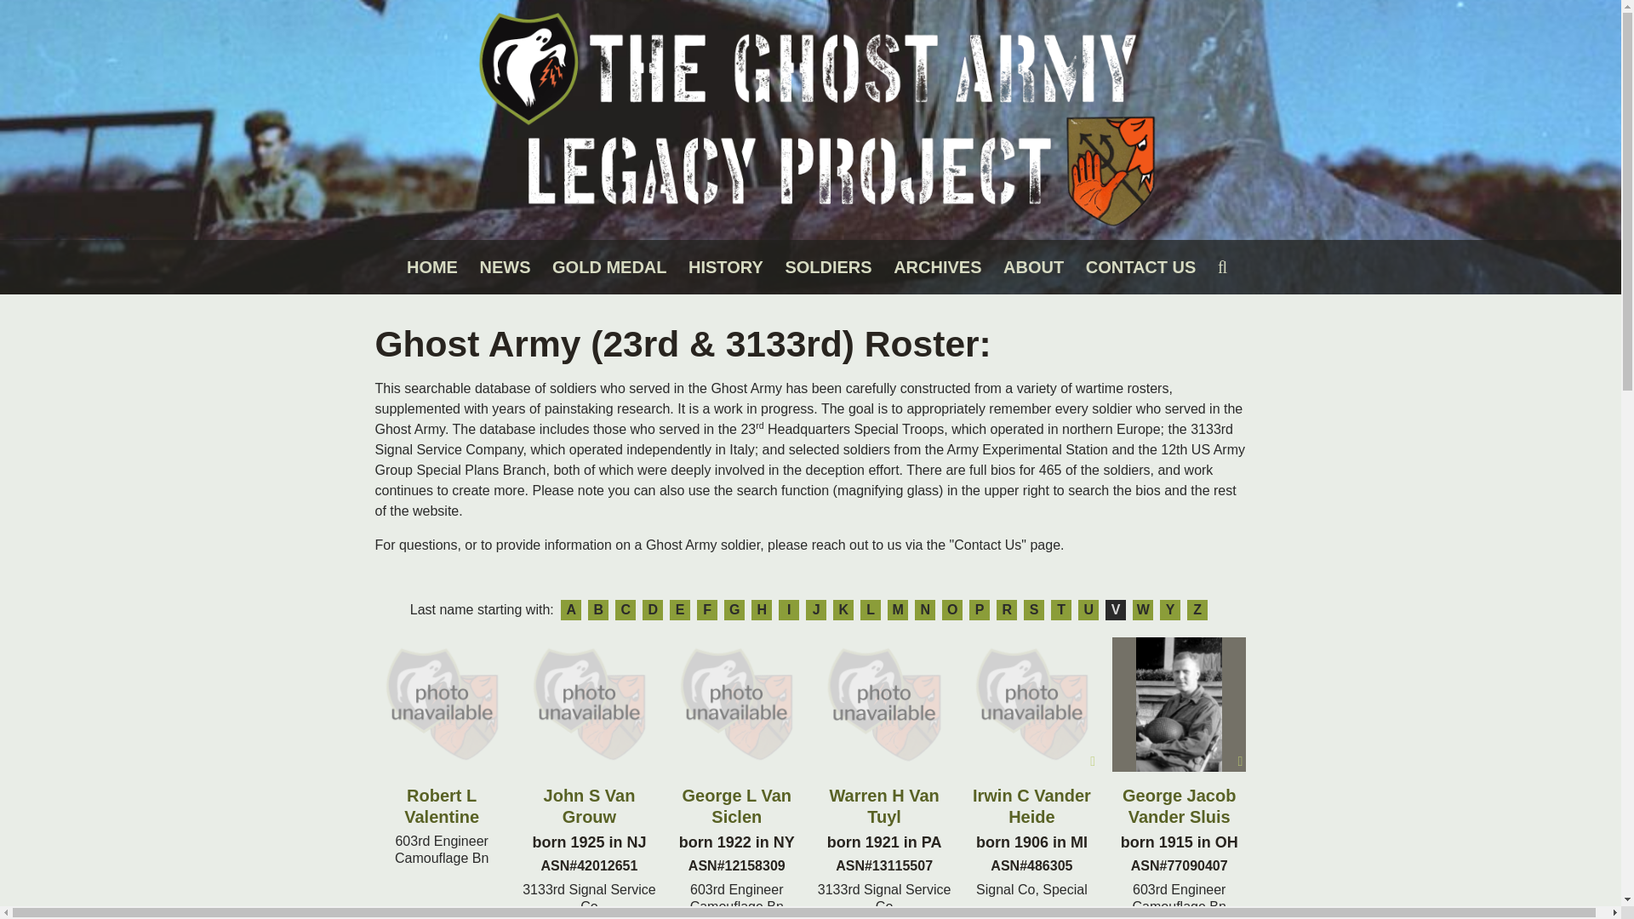 The image size is (1634, 919). What do you see at coordinates (788, 610) in the screenshot?
I see `I` at bounding box center [788, 610].